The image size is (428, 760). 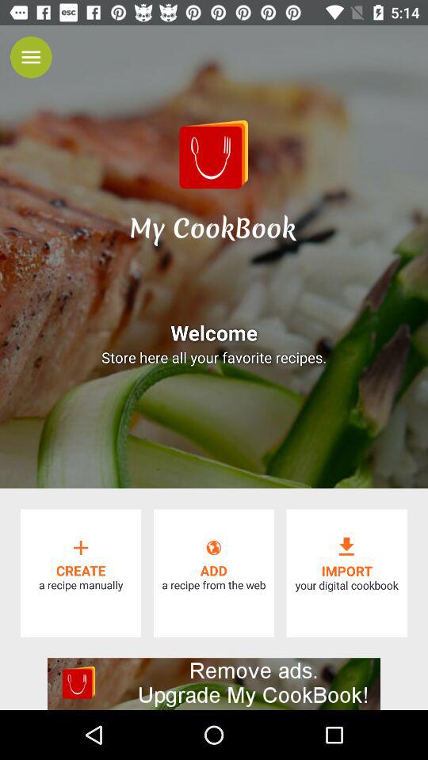 I want to click on open advertisement, so click(x=214, y=684).